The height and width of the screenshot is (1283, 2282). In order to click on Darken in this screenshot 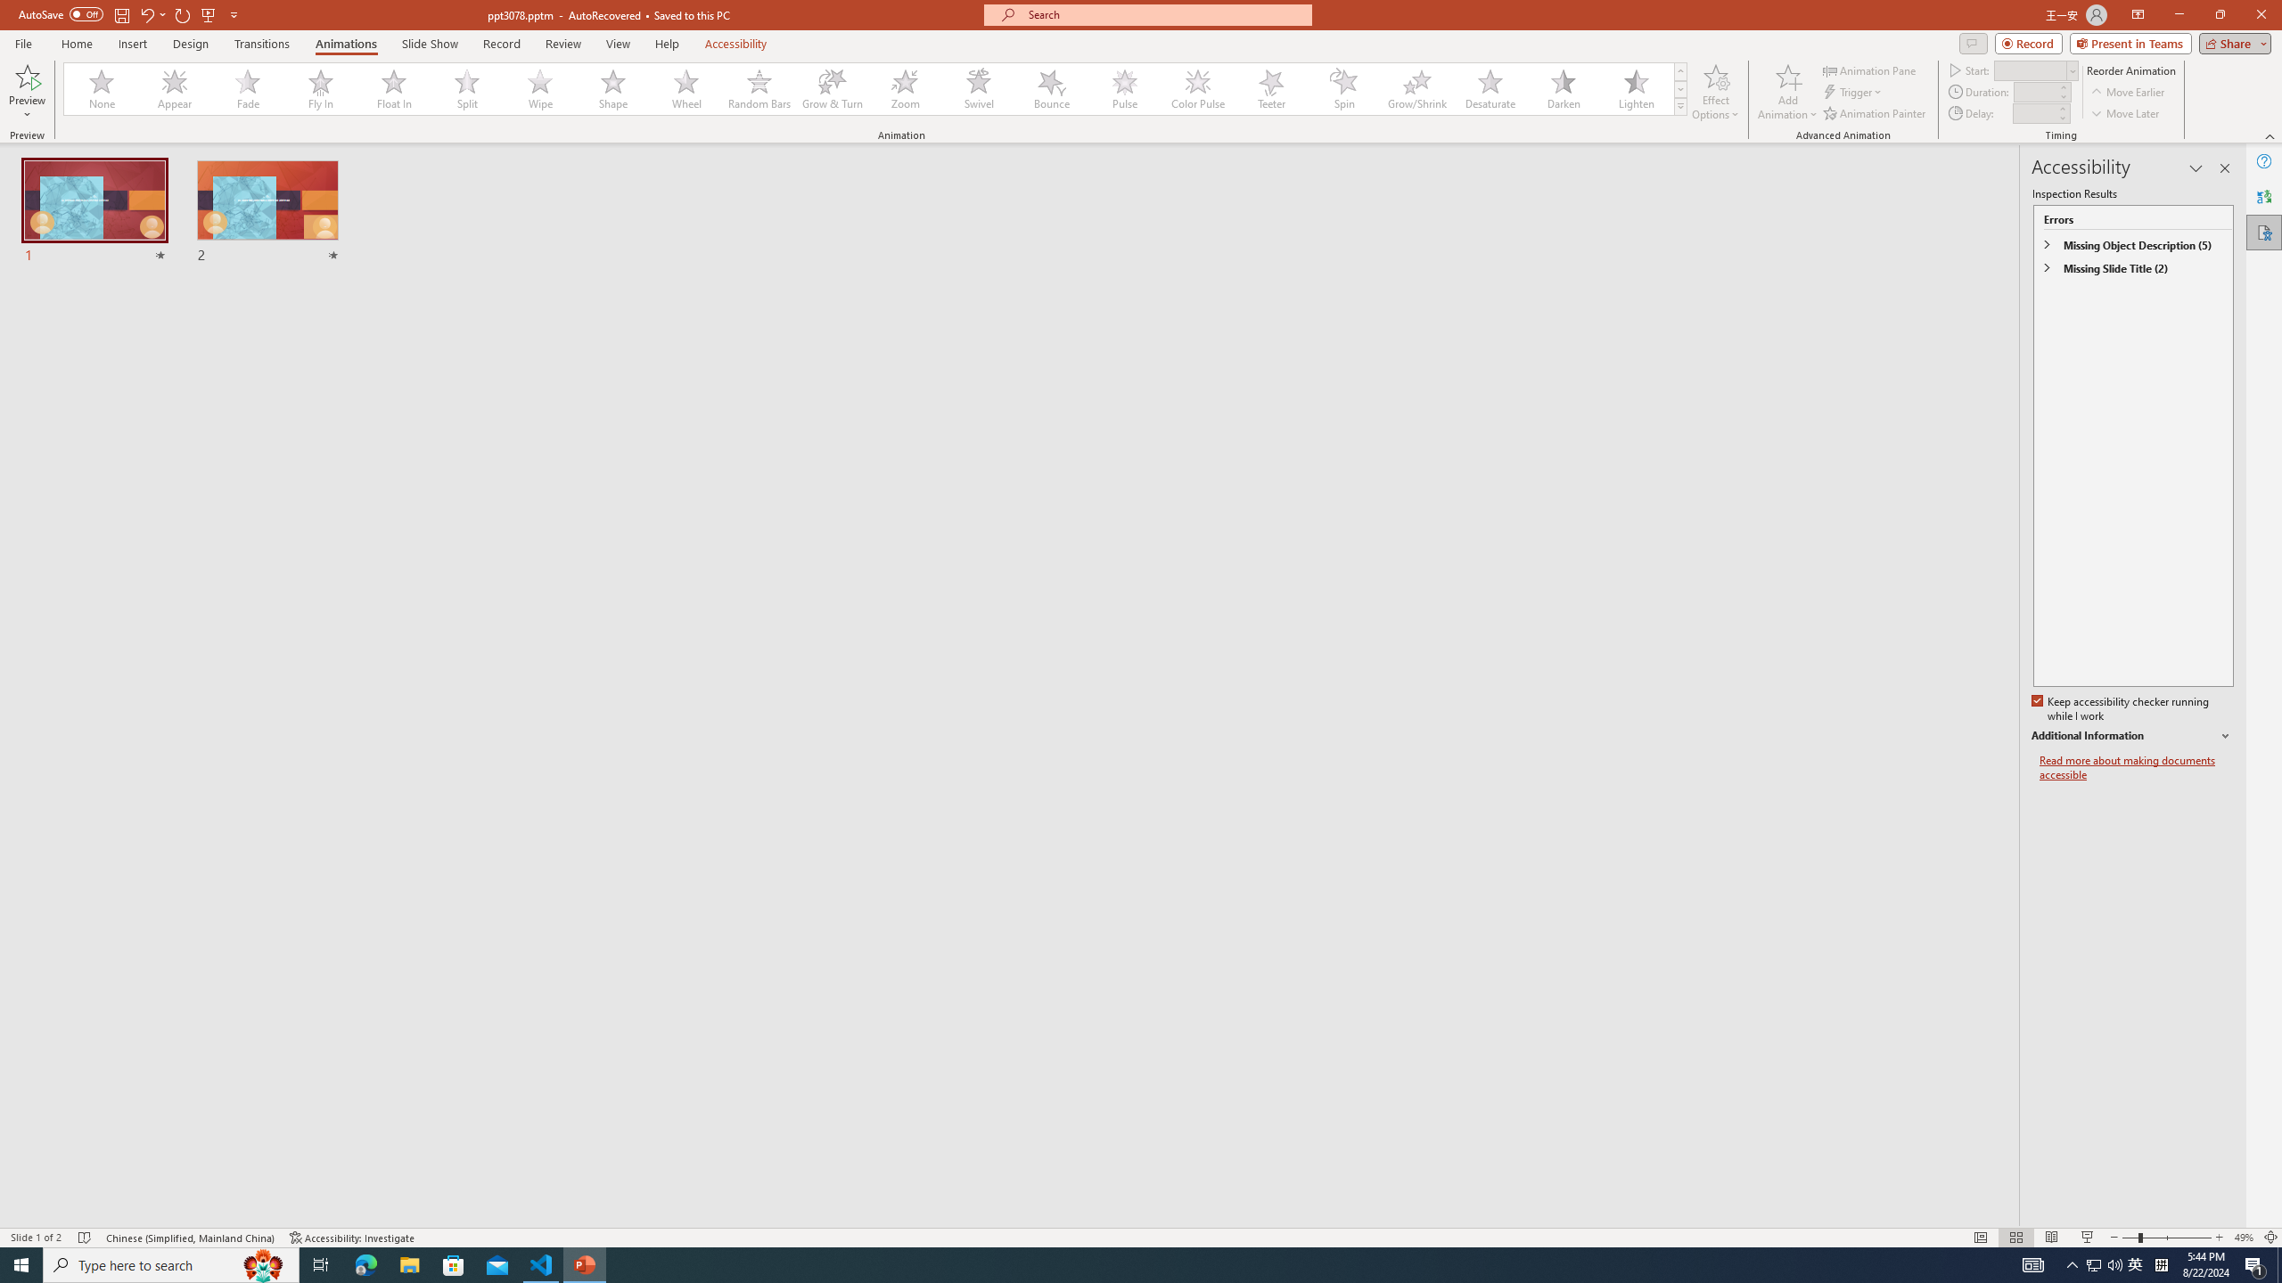, I will do `click(1563, 89)`.